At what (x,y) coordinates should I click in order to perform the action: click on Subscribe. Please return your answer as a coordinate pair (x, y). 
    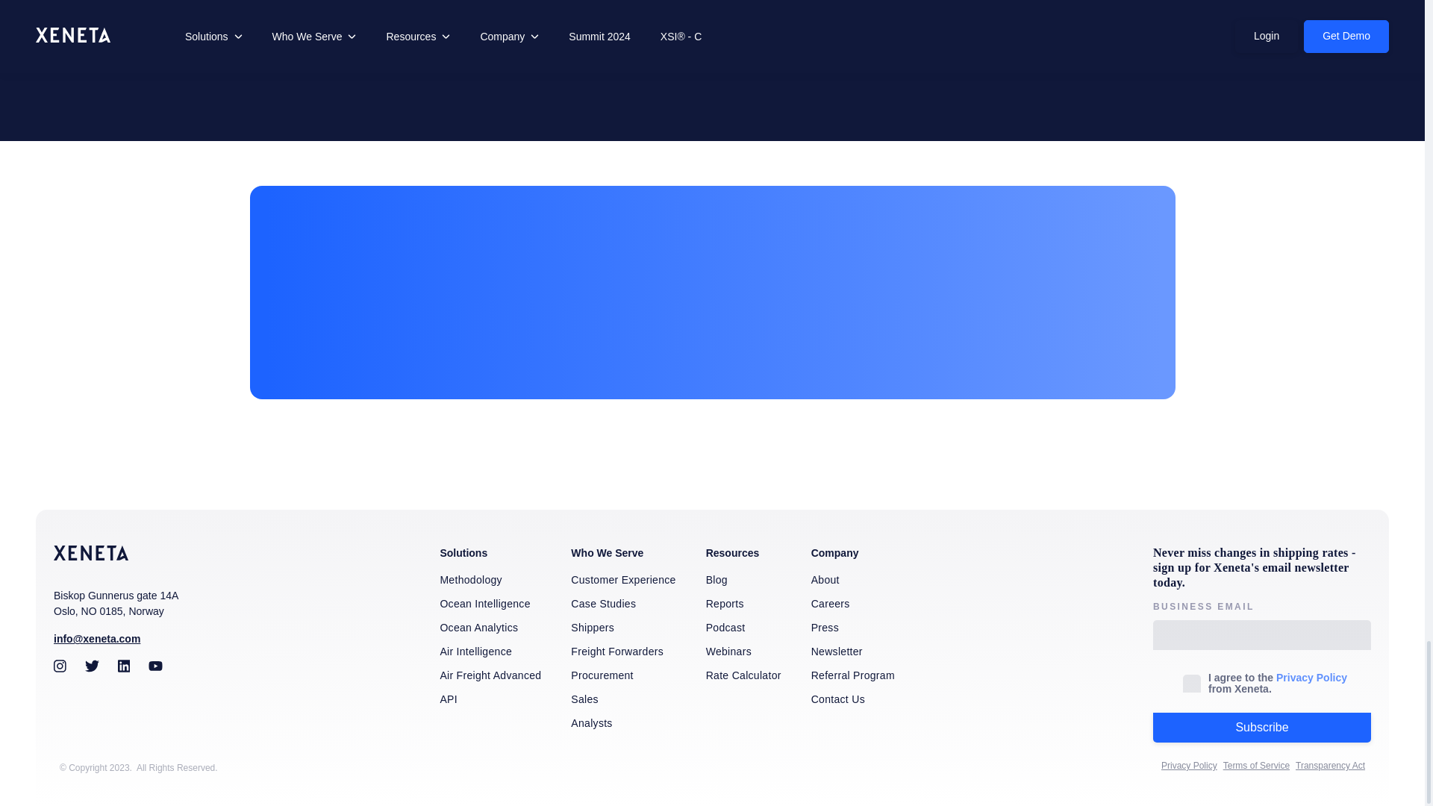
    Looking at the image, I should click on (1262, 727).